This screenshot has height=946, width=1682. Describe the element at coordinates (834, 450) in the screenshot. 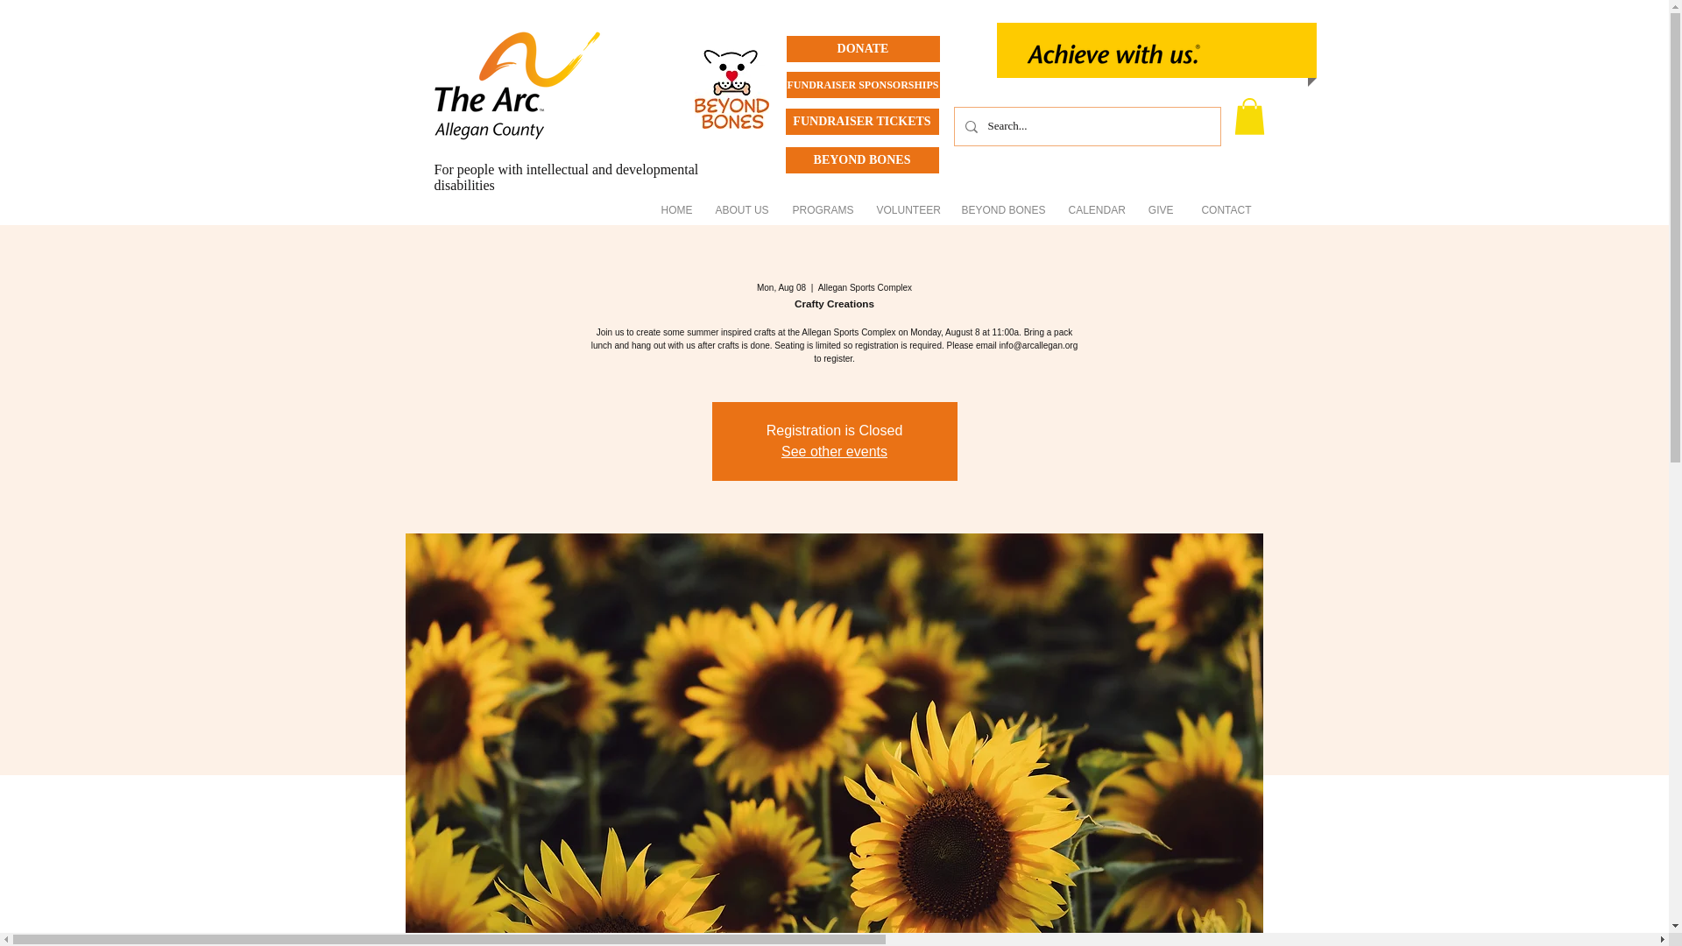

I see `See other events` at that location.